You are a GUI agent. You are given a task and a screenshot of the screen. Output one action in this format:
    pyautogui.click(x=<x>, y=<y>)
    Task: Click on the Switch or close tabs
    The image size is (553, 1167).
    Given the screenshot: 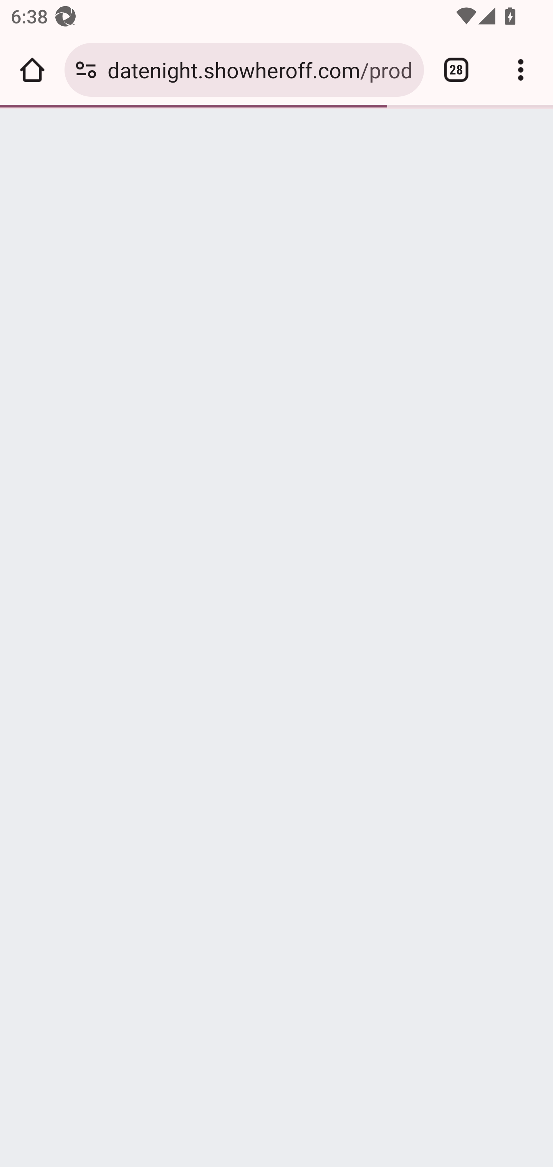 What is the action you would take?
    pyautogui.click(x=456, y=70)
    